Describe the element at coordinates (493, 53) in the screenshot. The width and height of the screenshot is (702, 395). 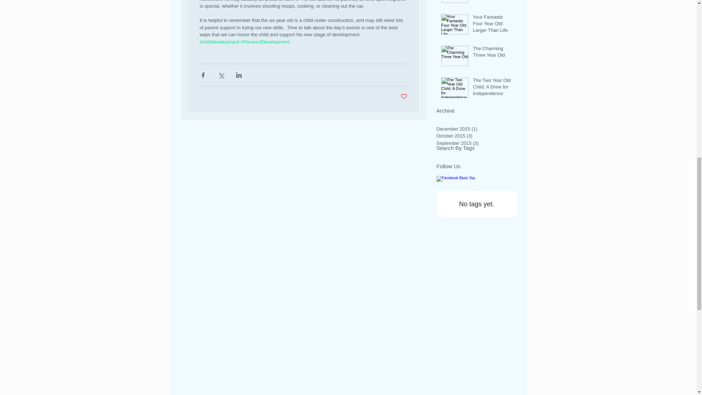
I see `The Charming Three Year Old` at that location.